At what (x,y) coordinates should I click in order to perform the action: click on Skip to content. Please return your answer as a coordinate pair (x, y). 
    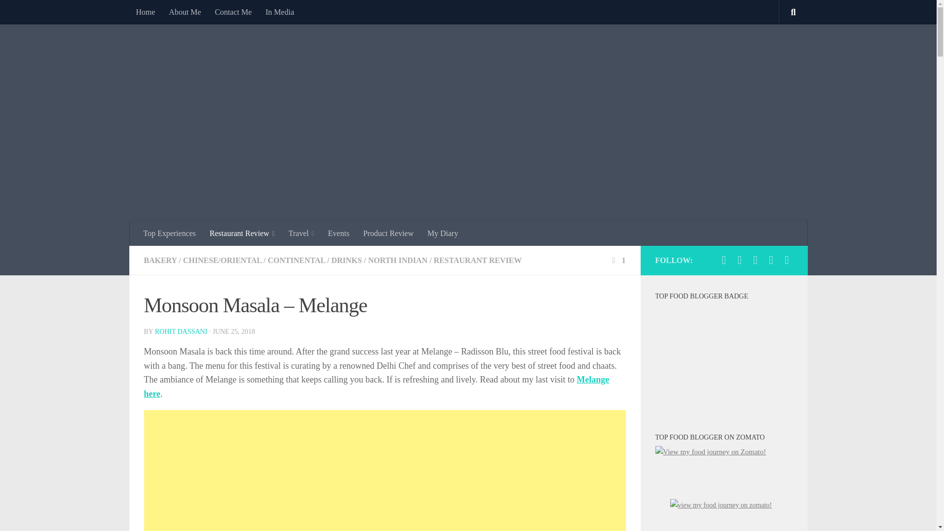
    Looking at the image, I should click on (38, 13).